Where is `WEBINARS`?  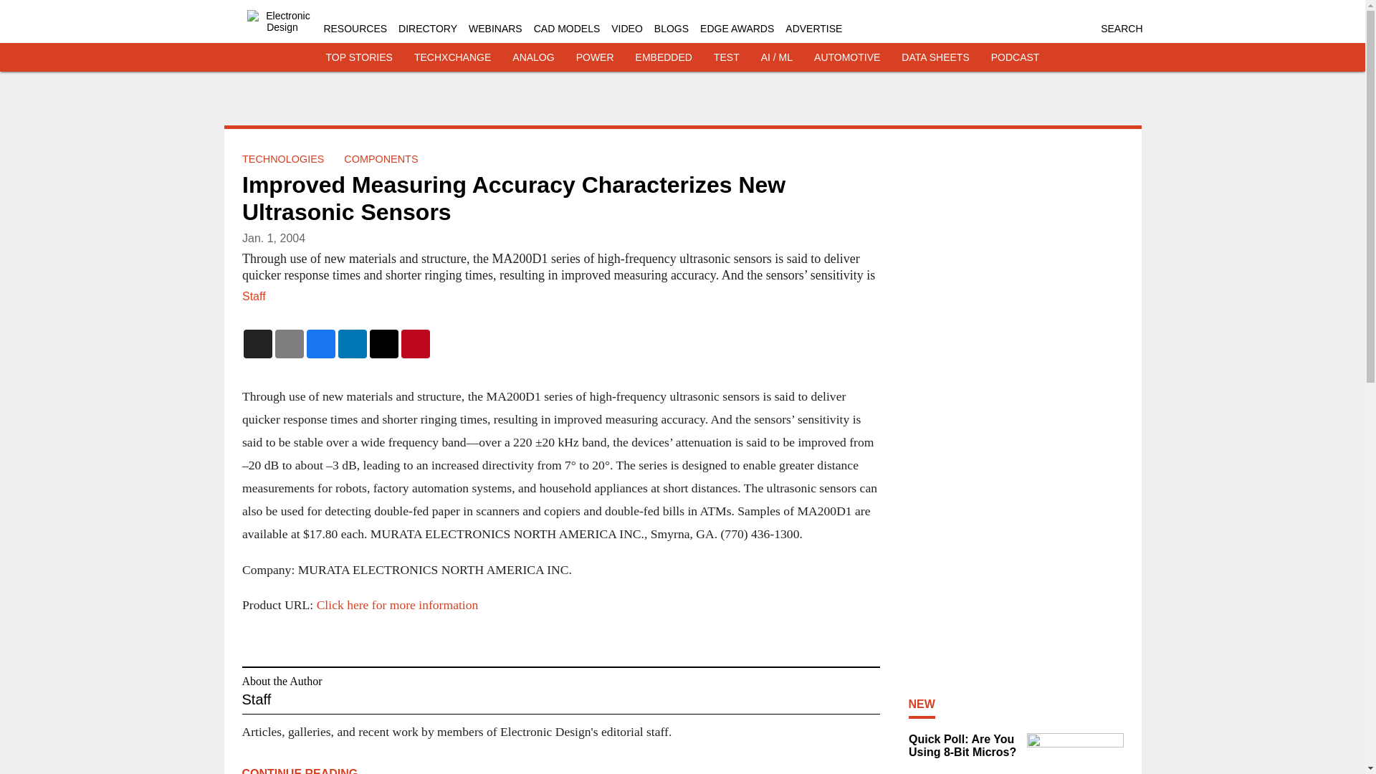
WEBINARS is located at coordinates (496, 29).